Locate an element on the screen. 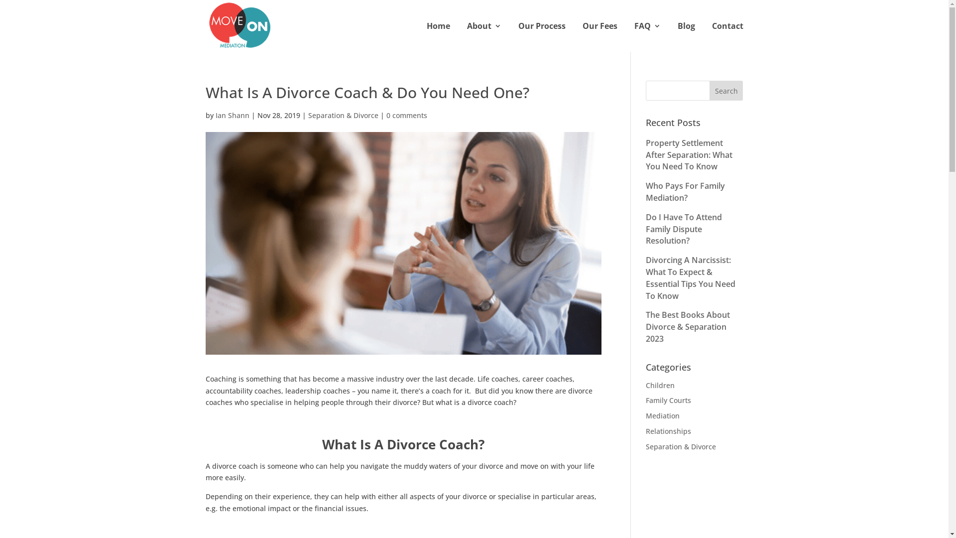 This screenshot has height=538, width=956. Family Courts is located at coordinates (668, 401).